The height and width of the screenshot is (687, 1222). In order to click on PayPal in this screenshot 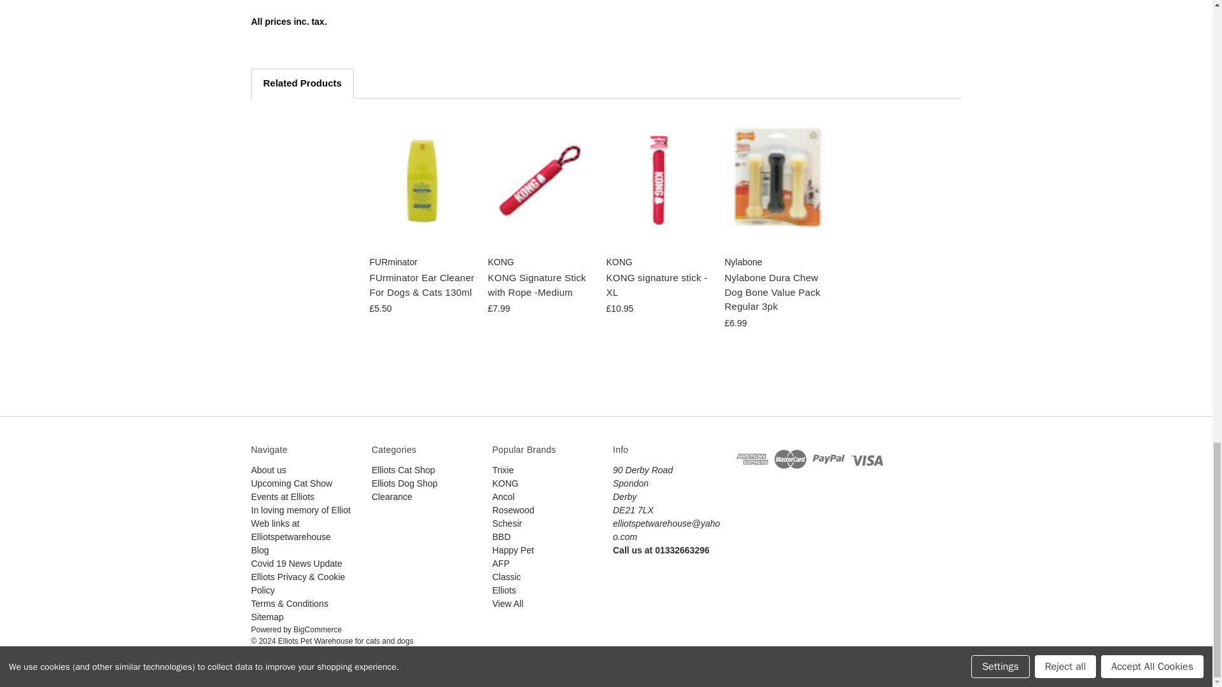, I will do `click(828, 459)`.